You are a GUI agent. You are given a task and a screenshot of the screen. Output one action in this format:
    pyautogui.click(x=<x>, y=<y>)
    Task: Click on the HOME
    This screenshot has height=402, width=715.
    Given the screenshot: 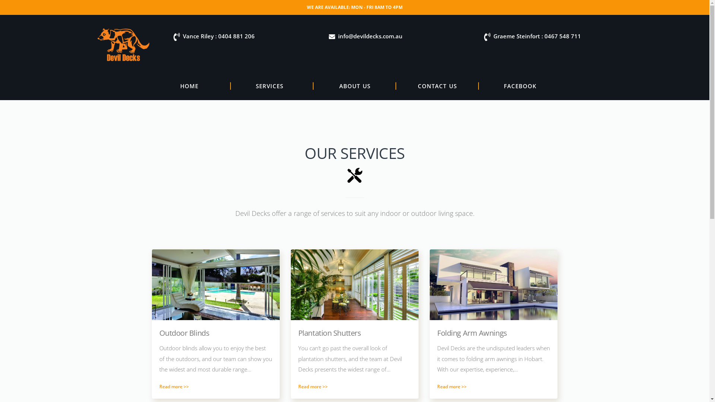 What is the action you would take?
    pyautogui.click(x=190, y=86)
    